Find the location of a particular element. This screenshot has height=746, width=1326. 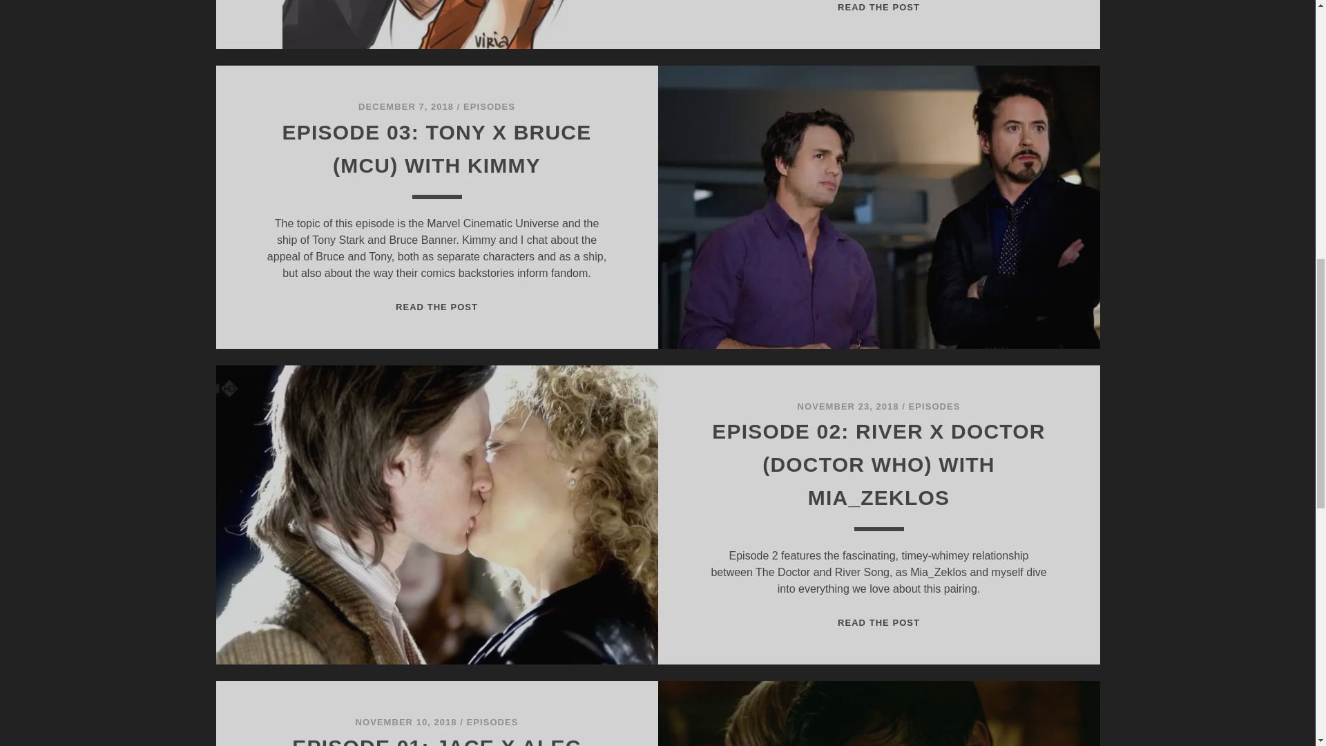

EPISODES is located at coordinates (934, 406).